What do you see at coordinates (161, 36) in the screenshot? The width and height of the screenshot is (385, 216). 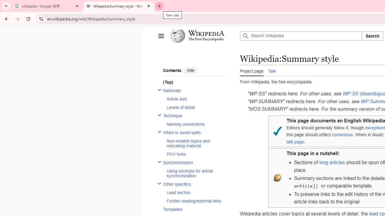 I see `Main menu` at bounding box center [161, 36].